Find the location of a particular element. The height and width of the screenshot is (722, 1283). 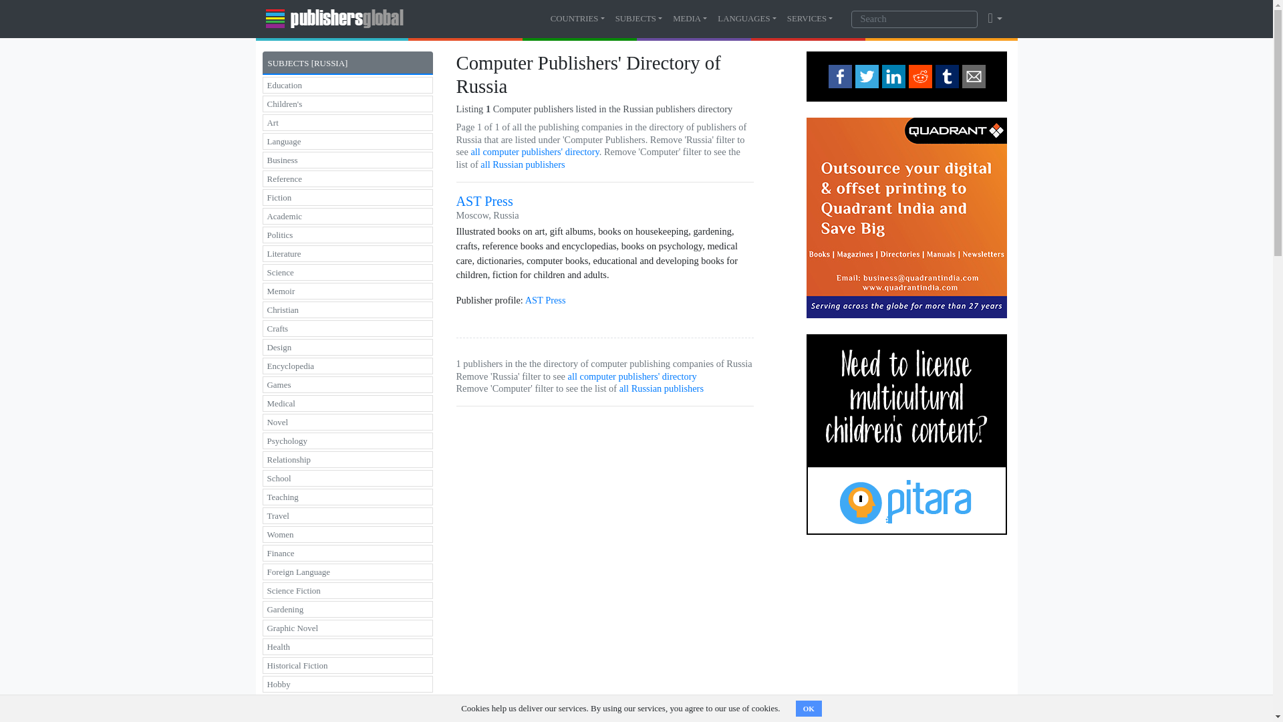

Submit to Reddit is located at coordinates (920, 76).